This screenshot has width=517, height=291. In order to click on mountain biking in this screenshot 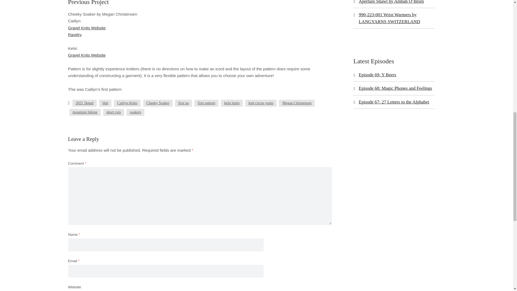, I will do `click(85, 112)`.